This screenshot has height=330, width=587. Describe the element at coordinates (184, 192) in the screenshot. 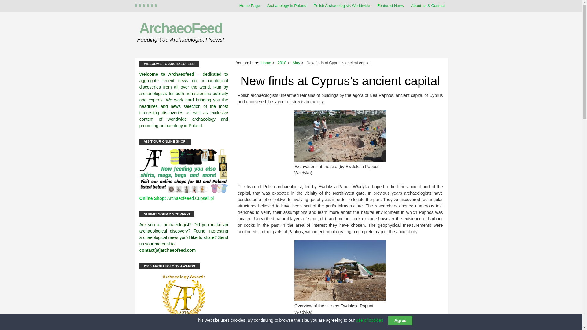

I see `Visit our online shop!` at that location.